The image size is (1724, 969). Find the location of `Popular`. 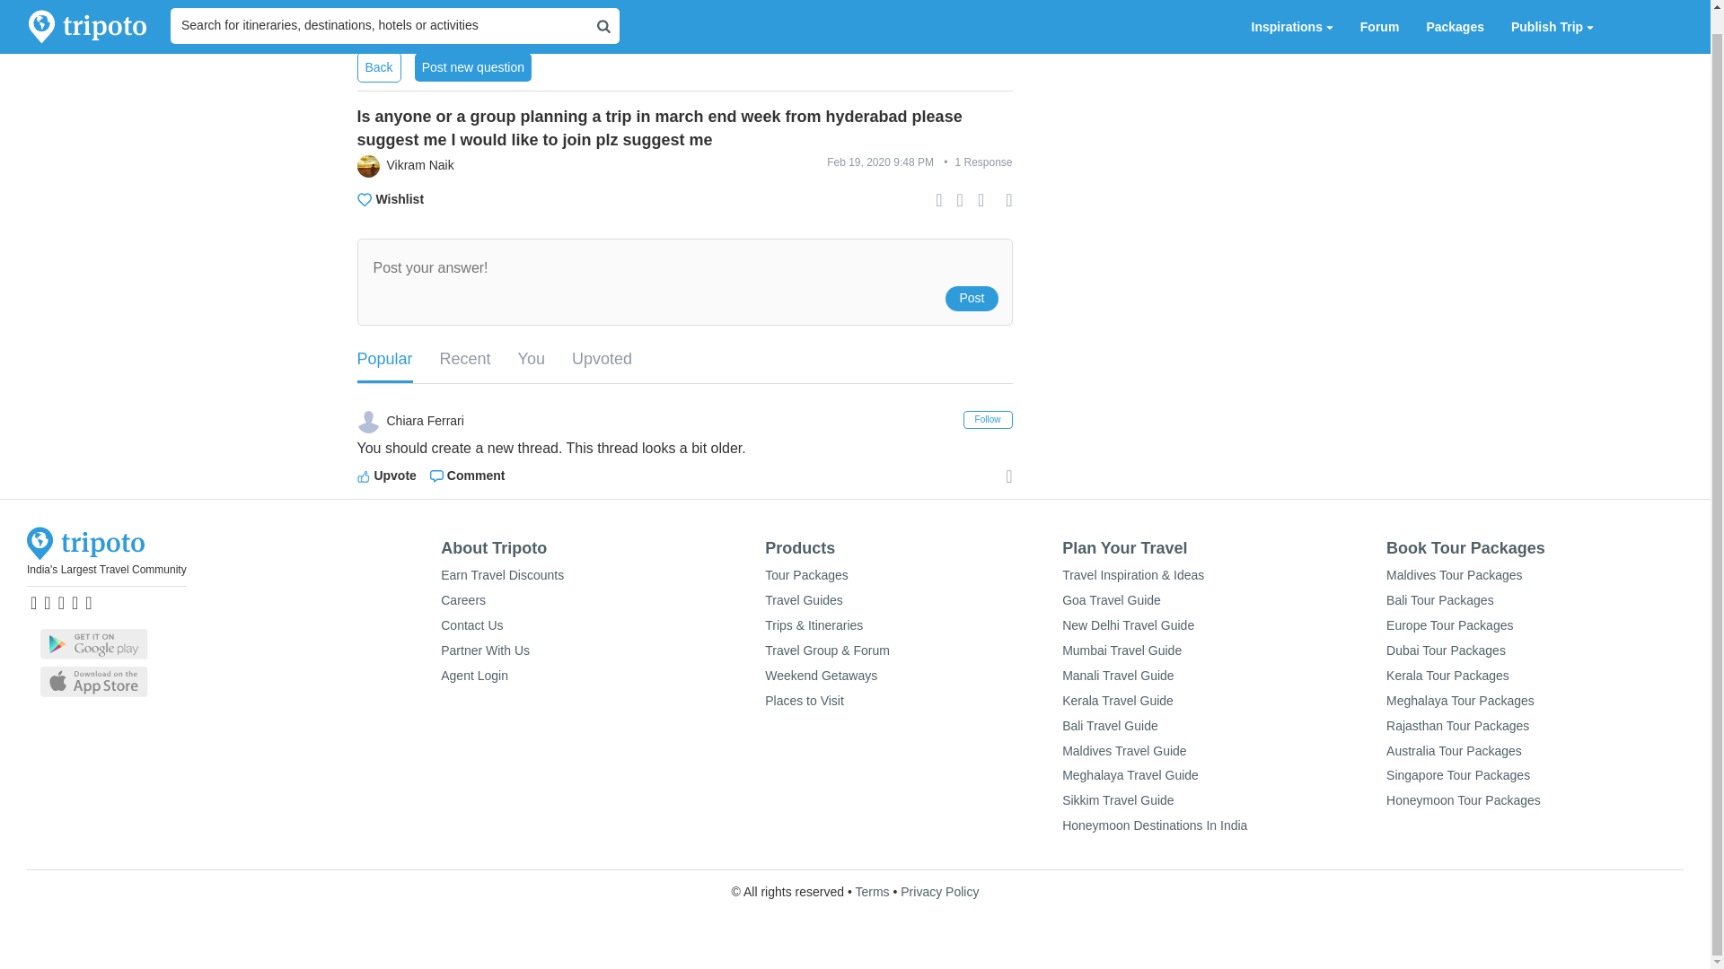

Popular is located at coordinates (384, 361).